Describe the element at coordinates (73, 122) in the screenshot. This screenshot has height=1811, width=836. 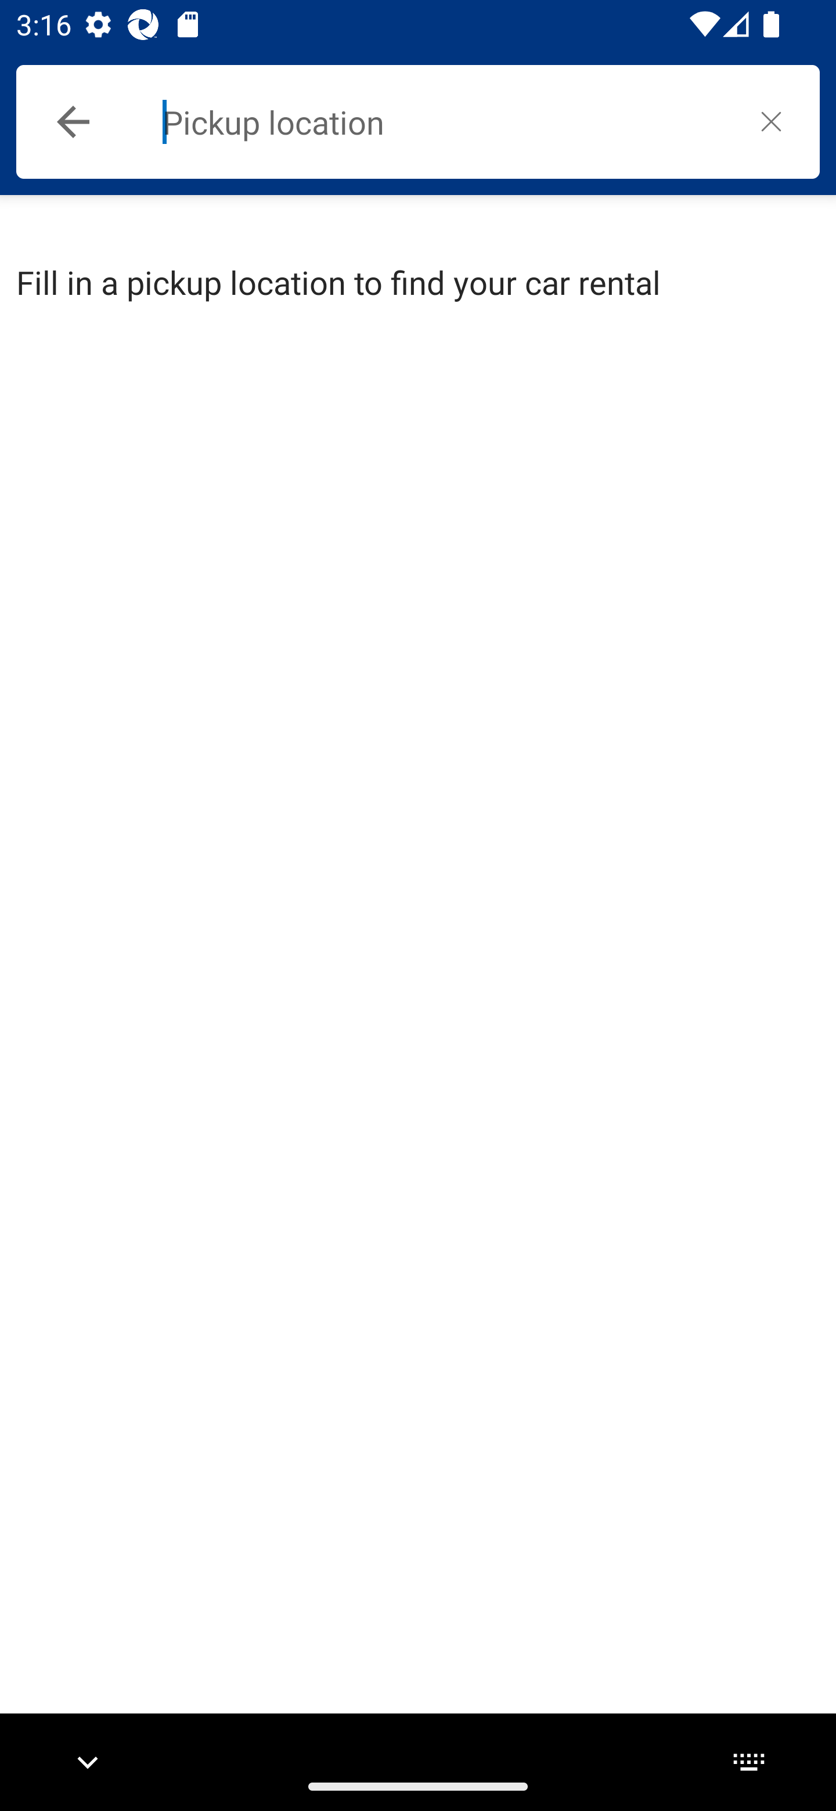
I see `Navigate up` at that location.